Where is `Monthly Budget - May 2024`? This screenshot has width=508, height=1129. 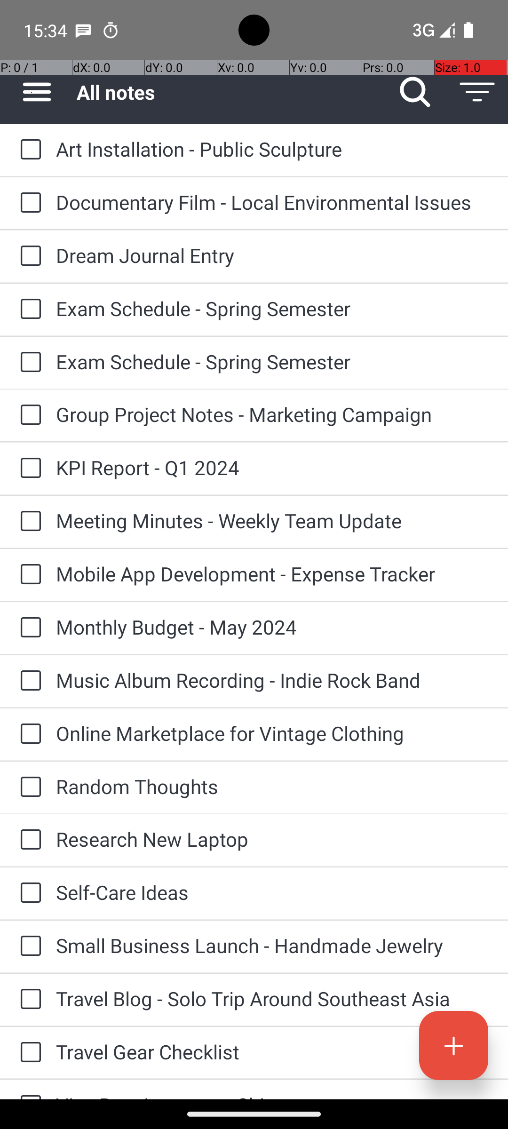 Monthly Budget - May 2024 is located at coordinates (273, 627).